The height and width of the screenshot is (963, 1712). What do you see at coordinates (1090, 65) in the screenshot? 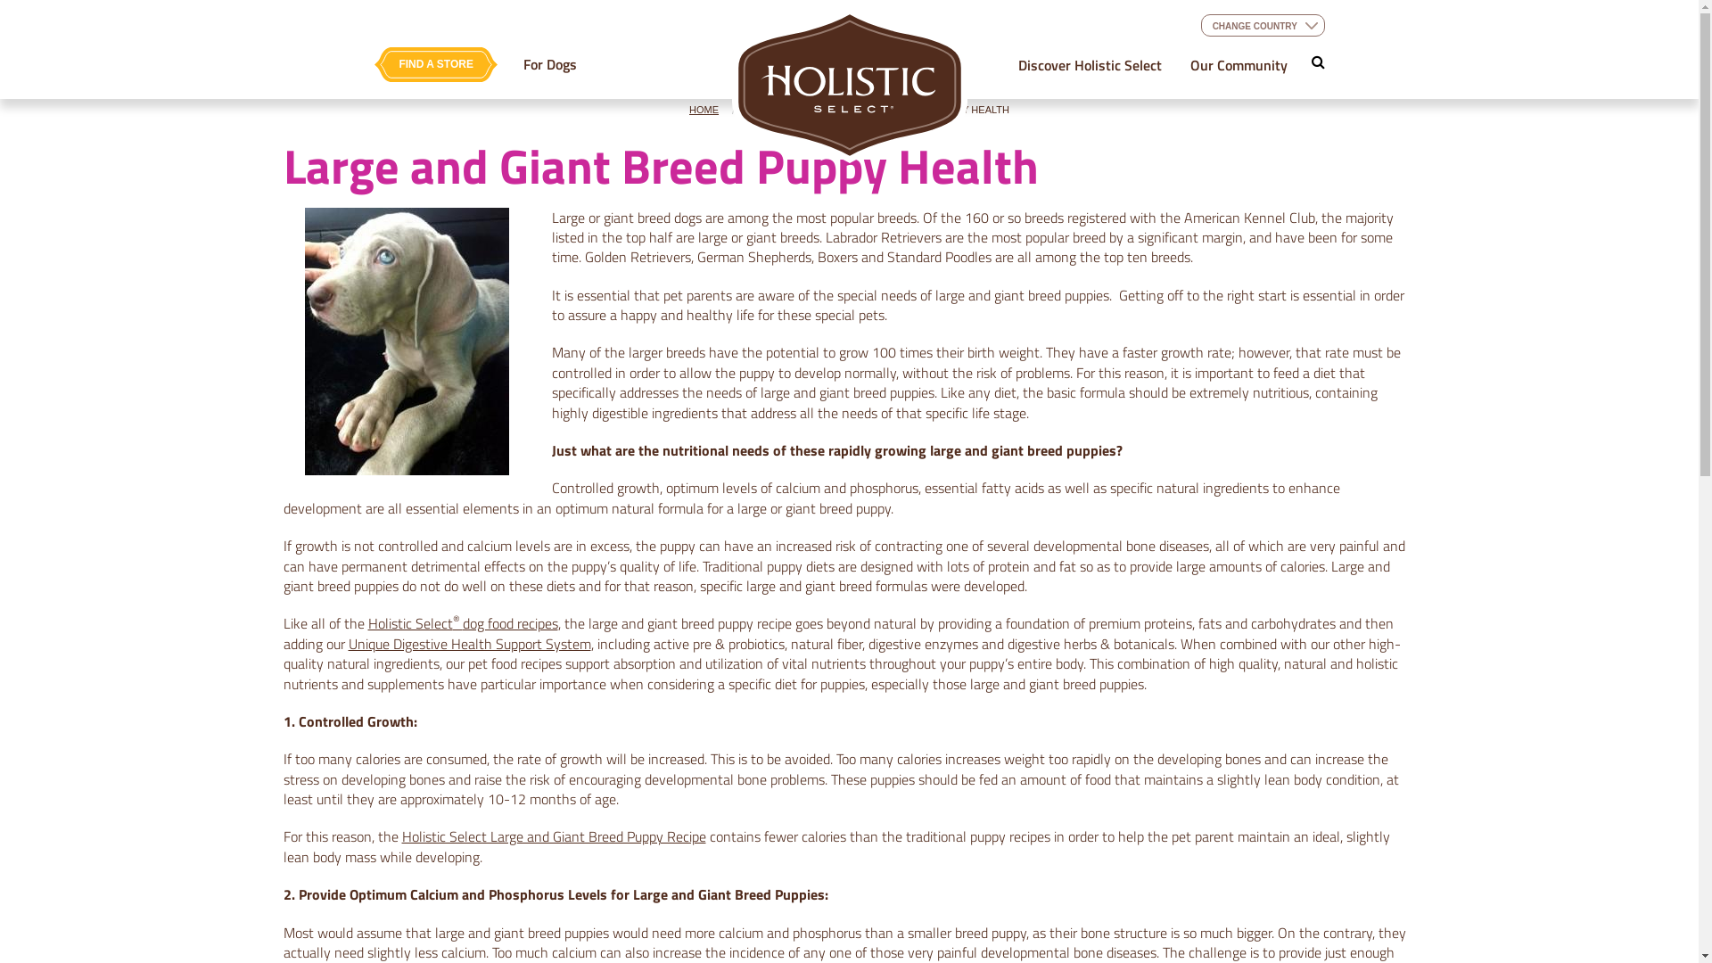
I see `Discover Holistic Select` at bounding box center [1090, 65].